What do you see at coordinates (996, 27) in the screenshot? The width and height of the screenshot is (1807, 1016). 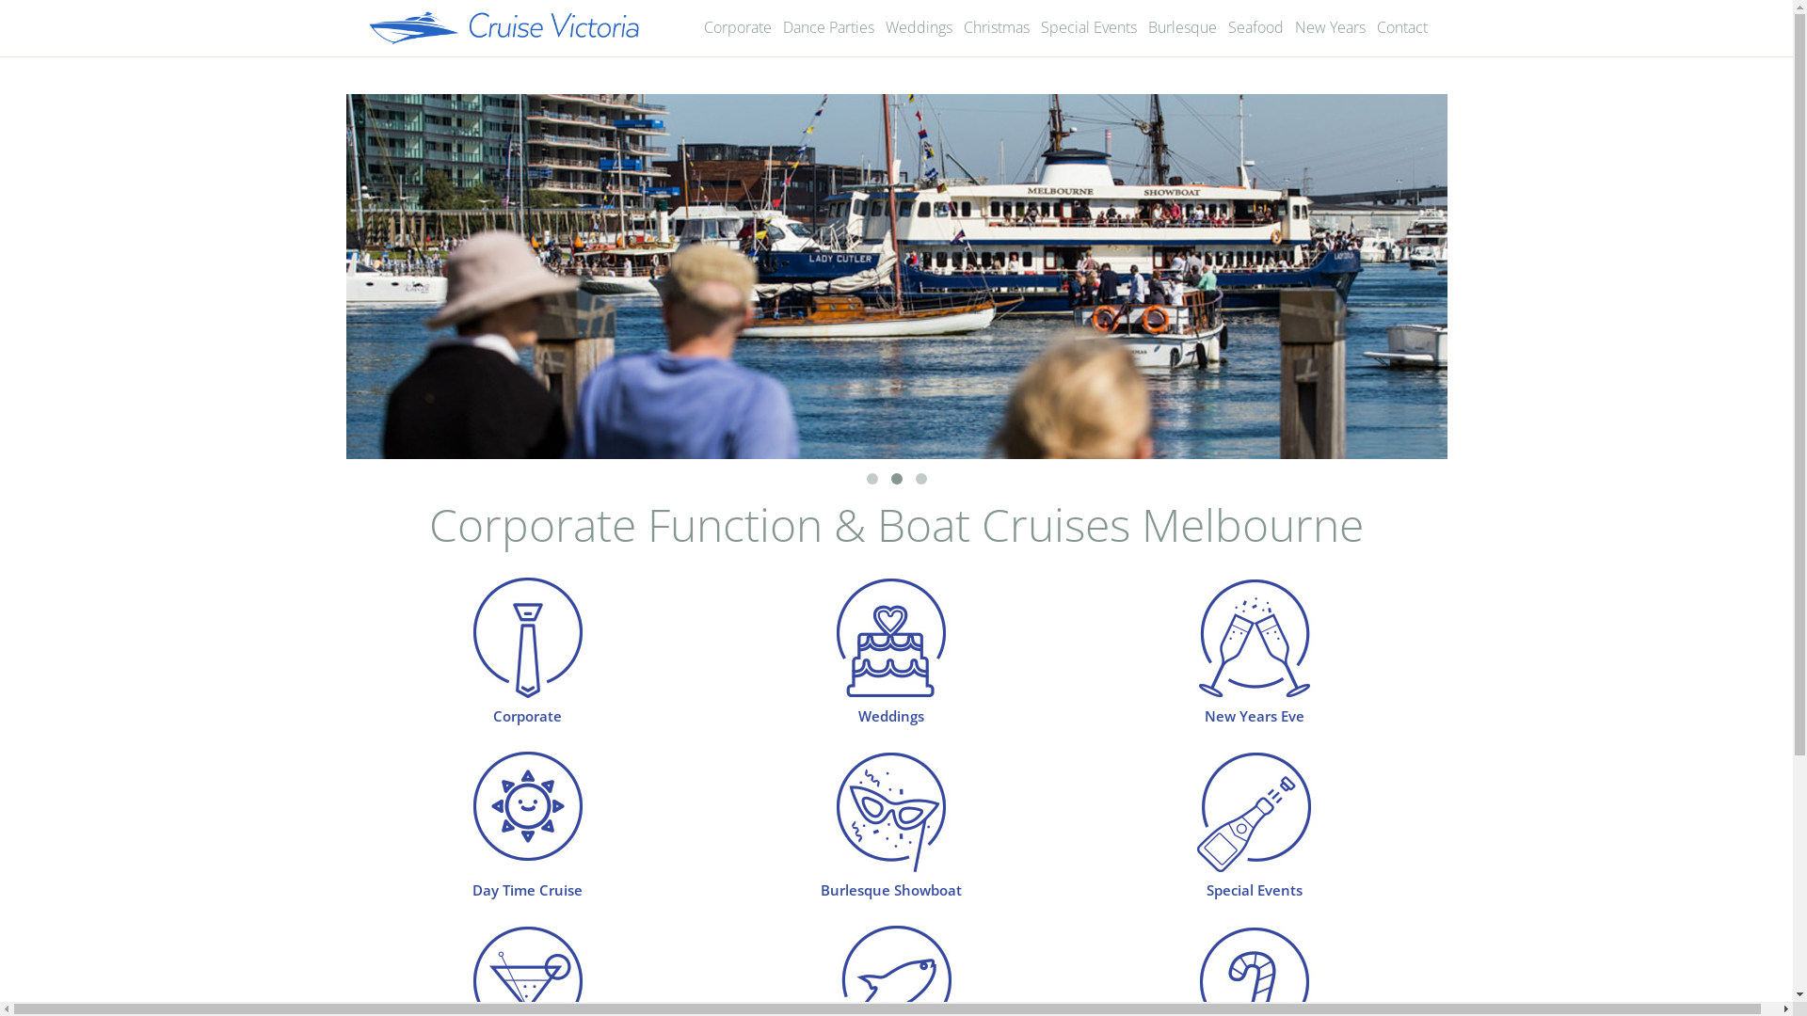 I see `Christmas` at bounding box center [996, 27].